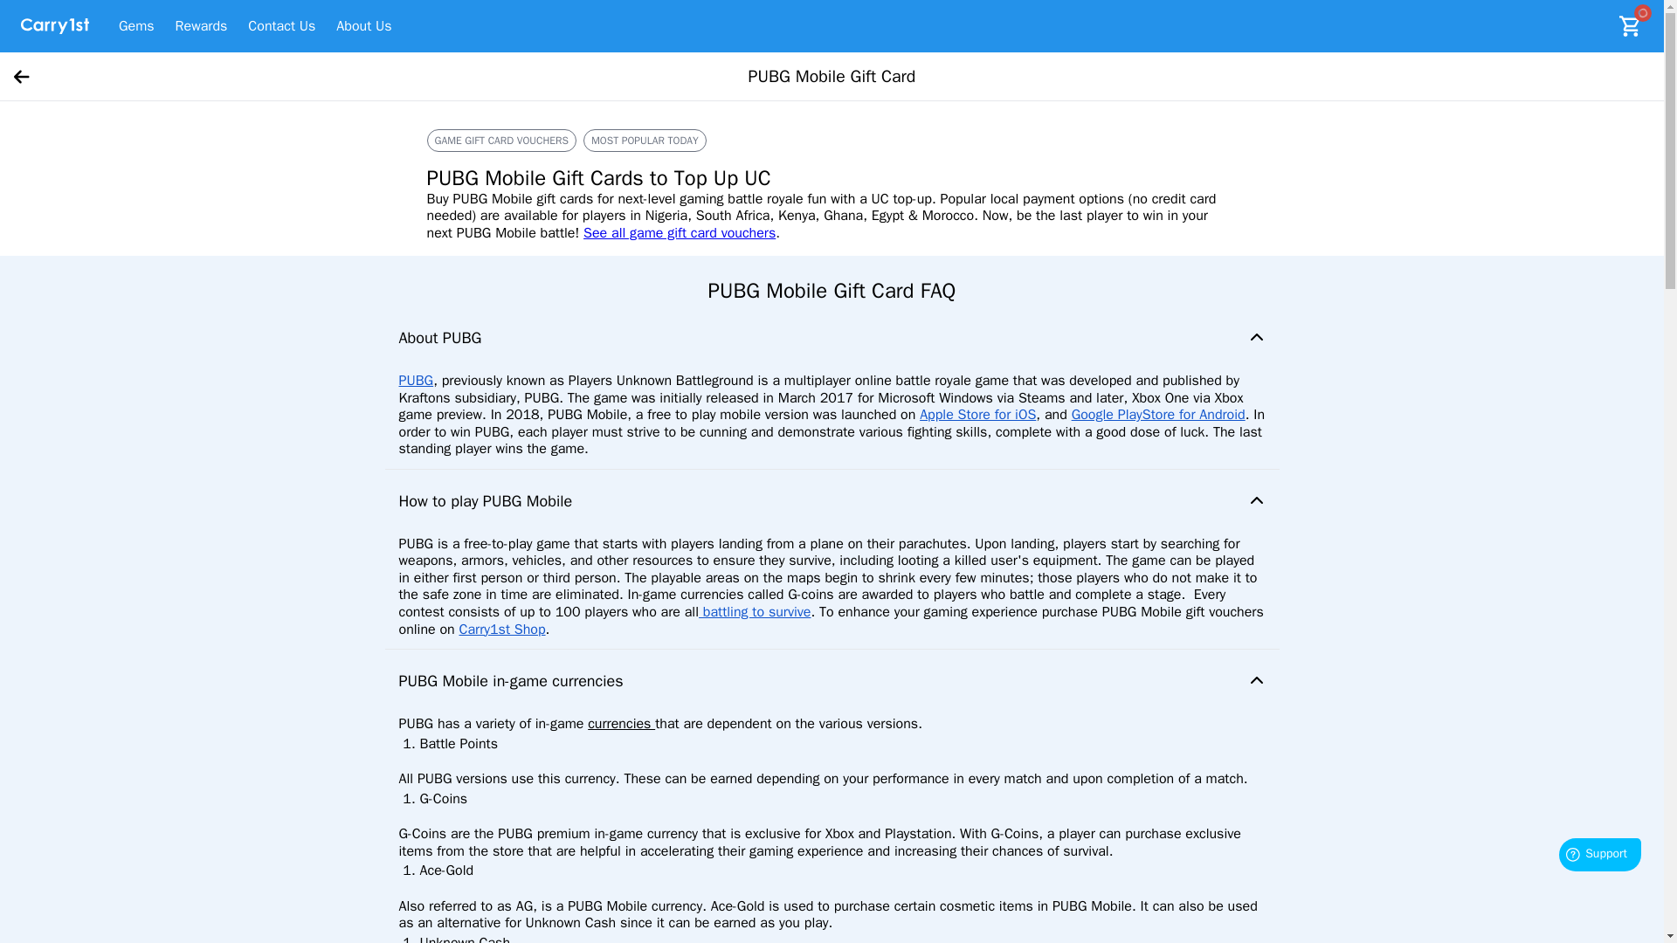  Describe the element at coordinates (977, 414) in the screenshot. I see `Apple Store for iOS` at that location.